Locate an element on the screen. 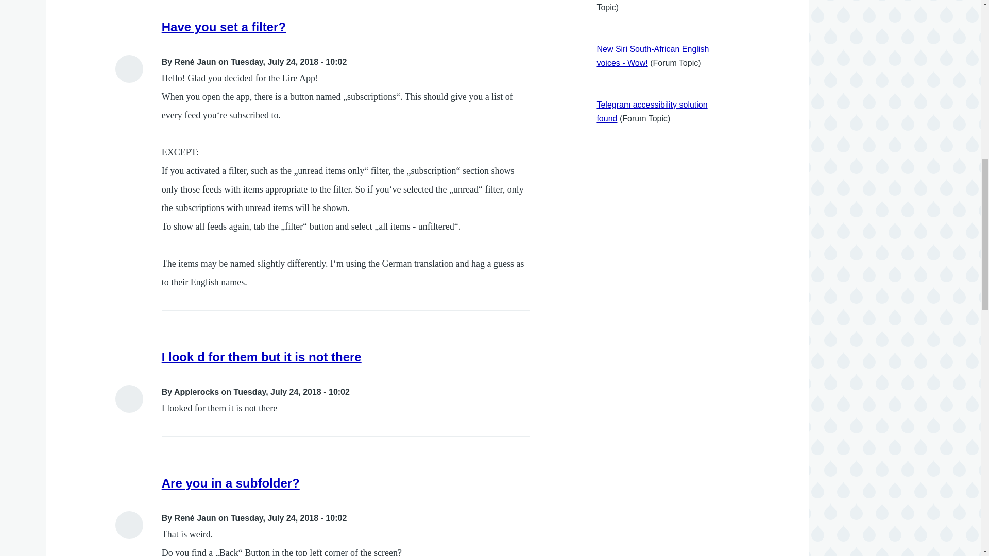 The height and width of the screenshot is (556, 989). I look d for them but it is not there is located at coordinates (262, 357).